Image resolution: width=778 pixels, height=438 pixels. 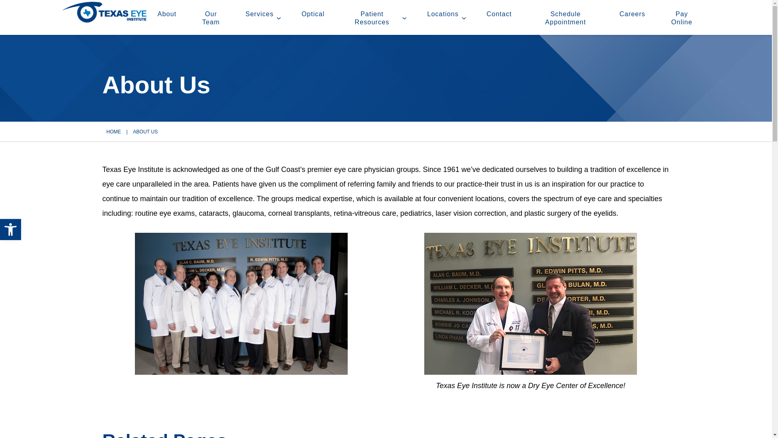 I want to click on Accessibility Tools, so click(x=11, y=230).